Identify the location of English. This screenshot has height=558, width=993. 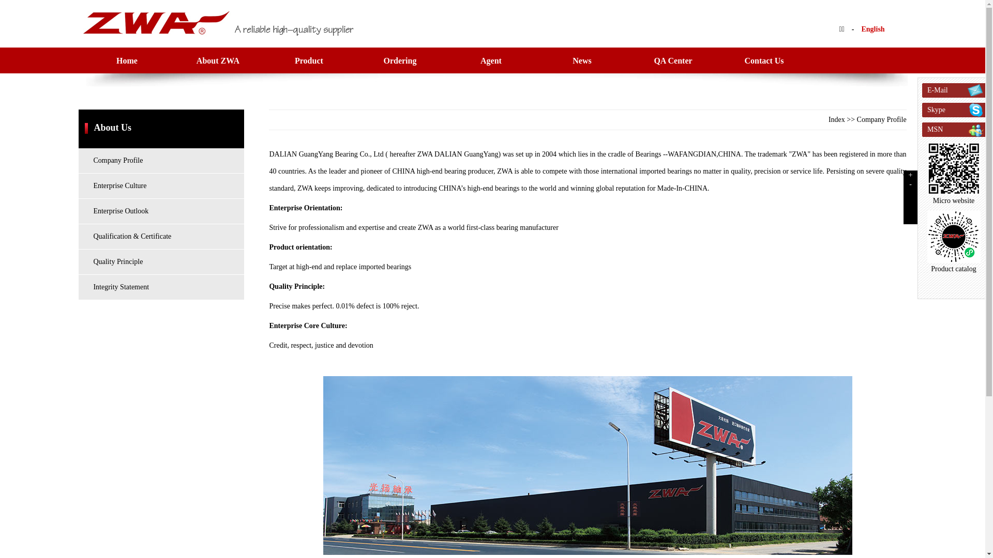
(873, 29).